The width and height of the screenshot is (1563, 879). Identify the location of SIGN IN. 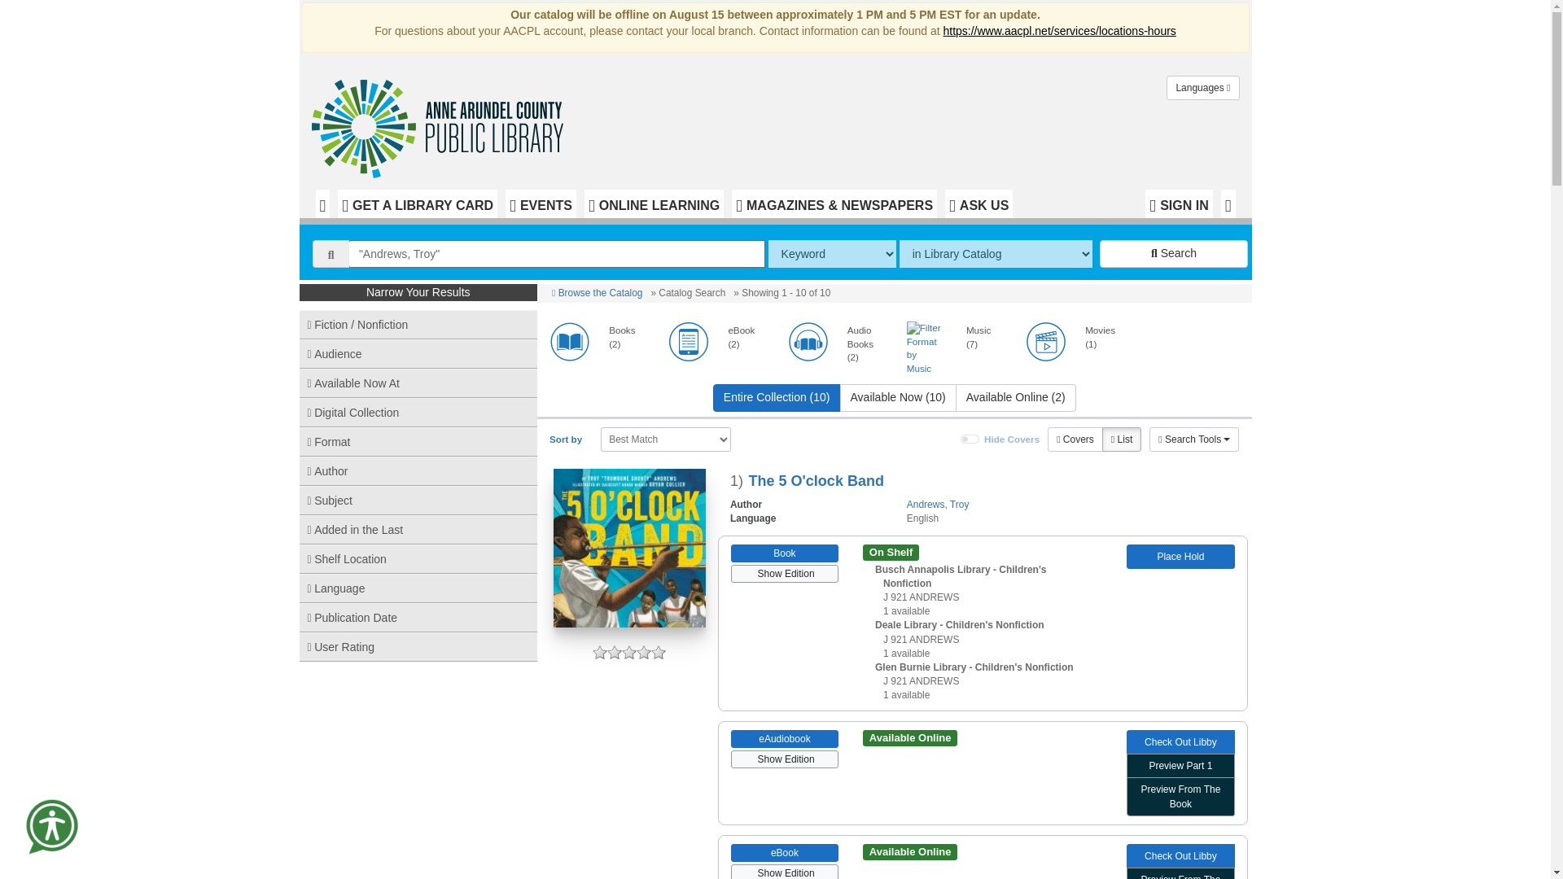
(1179, 203).